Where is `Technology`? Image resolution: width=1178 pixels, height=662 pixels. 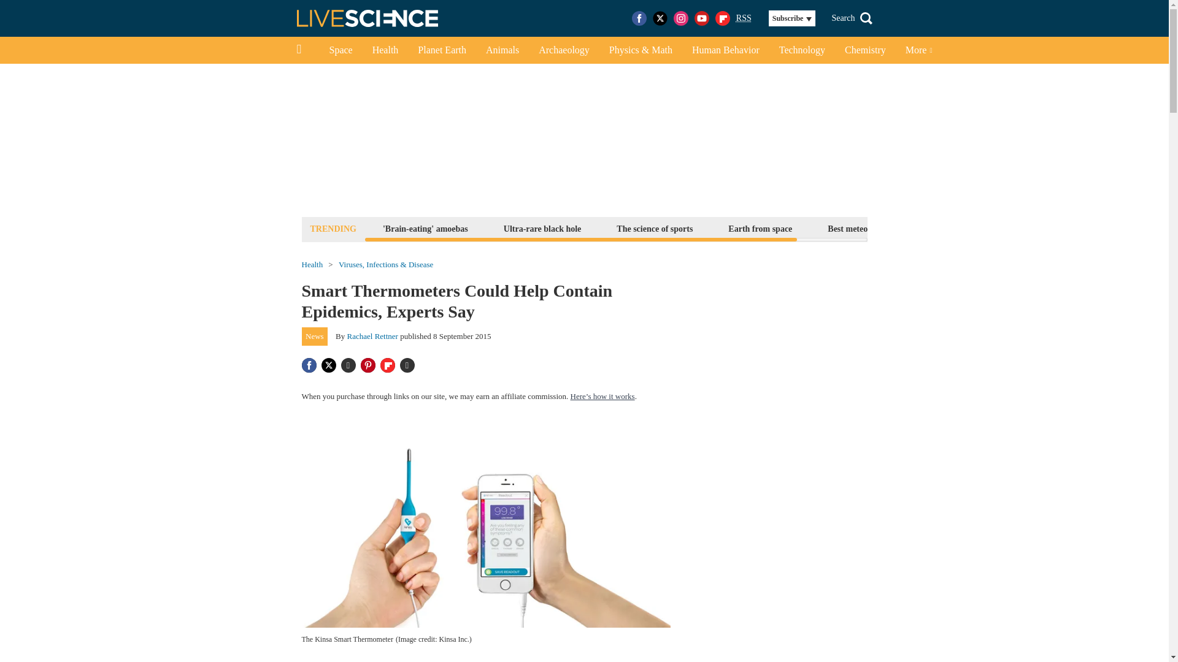
Technology is located at coordinates (802, 50).